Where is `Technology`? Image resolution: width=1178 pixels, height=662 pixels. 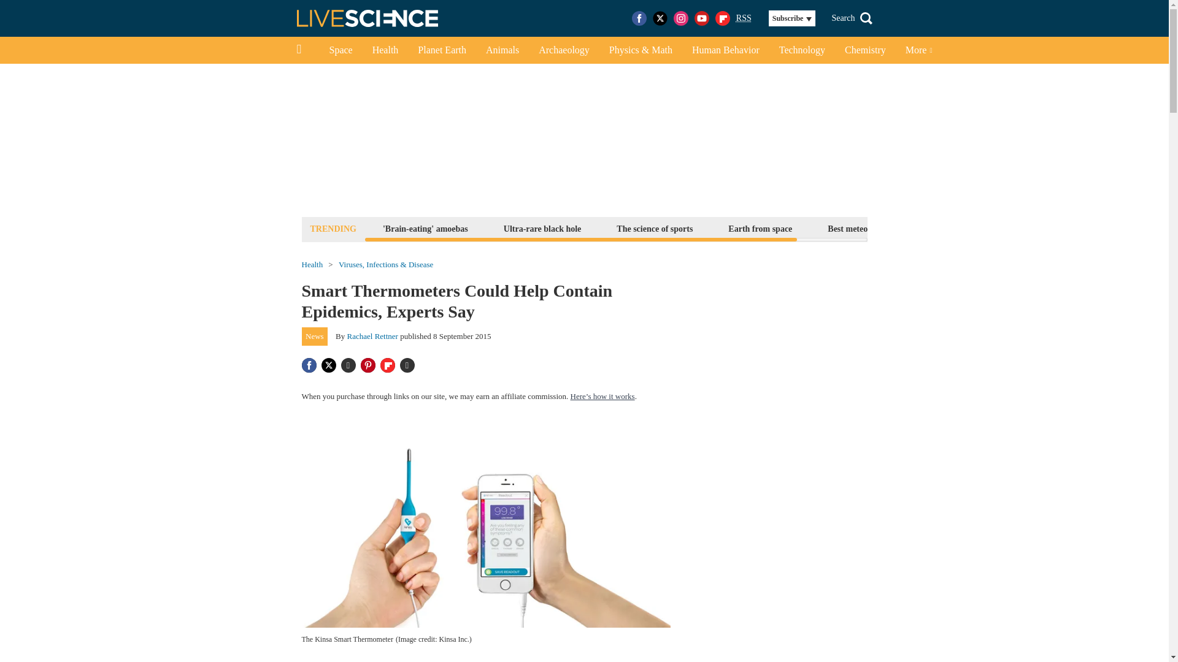
Technology is located at coordinates (802, 50).